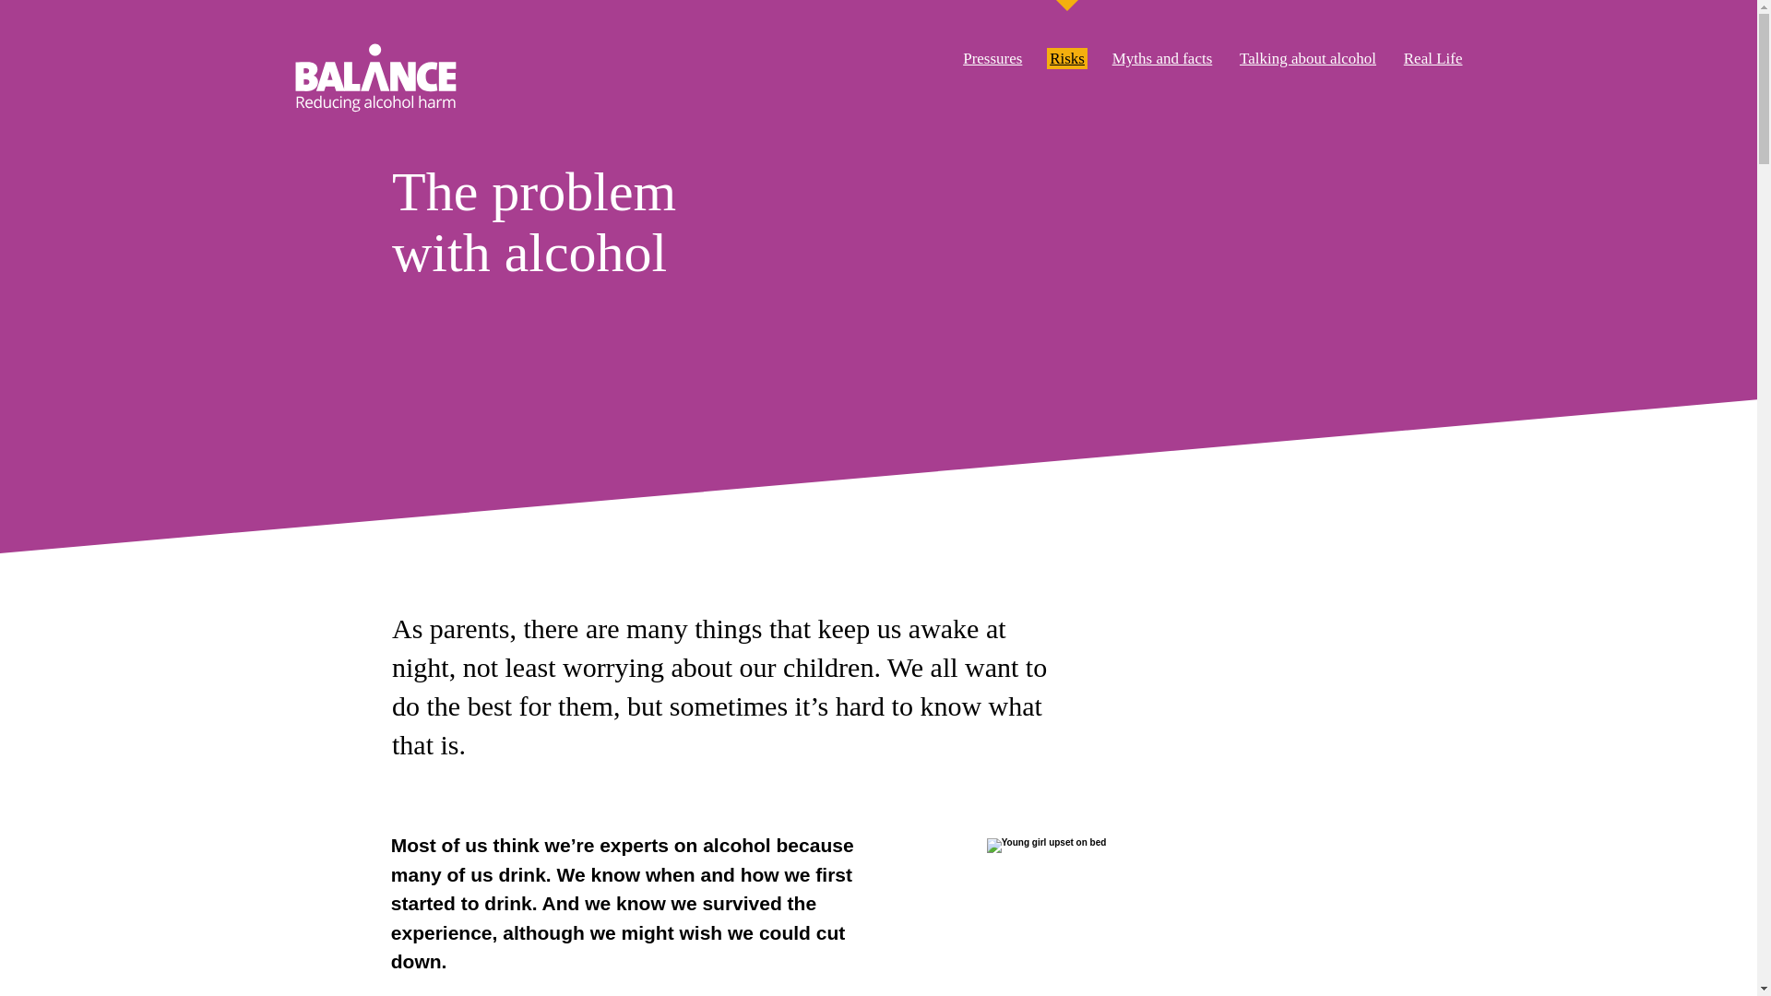 The height and width of the screenshot is (996, 1771). What do you see at coordinates (1433, 59) in the screenshot?
I see `Real Life` at bounding box center [1433, 59].